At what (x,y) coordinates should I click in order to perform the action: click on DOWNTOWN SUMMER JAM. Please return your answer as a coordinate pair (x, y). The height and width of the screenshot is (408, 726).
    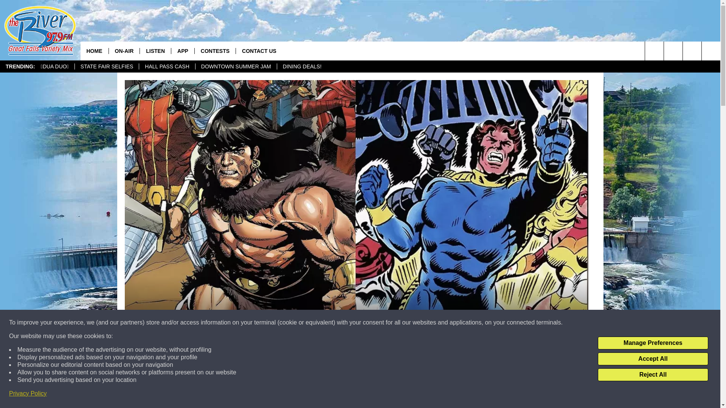
    Looking at the image, I should click on (236, 66).